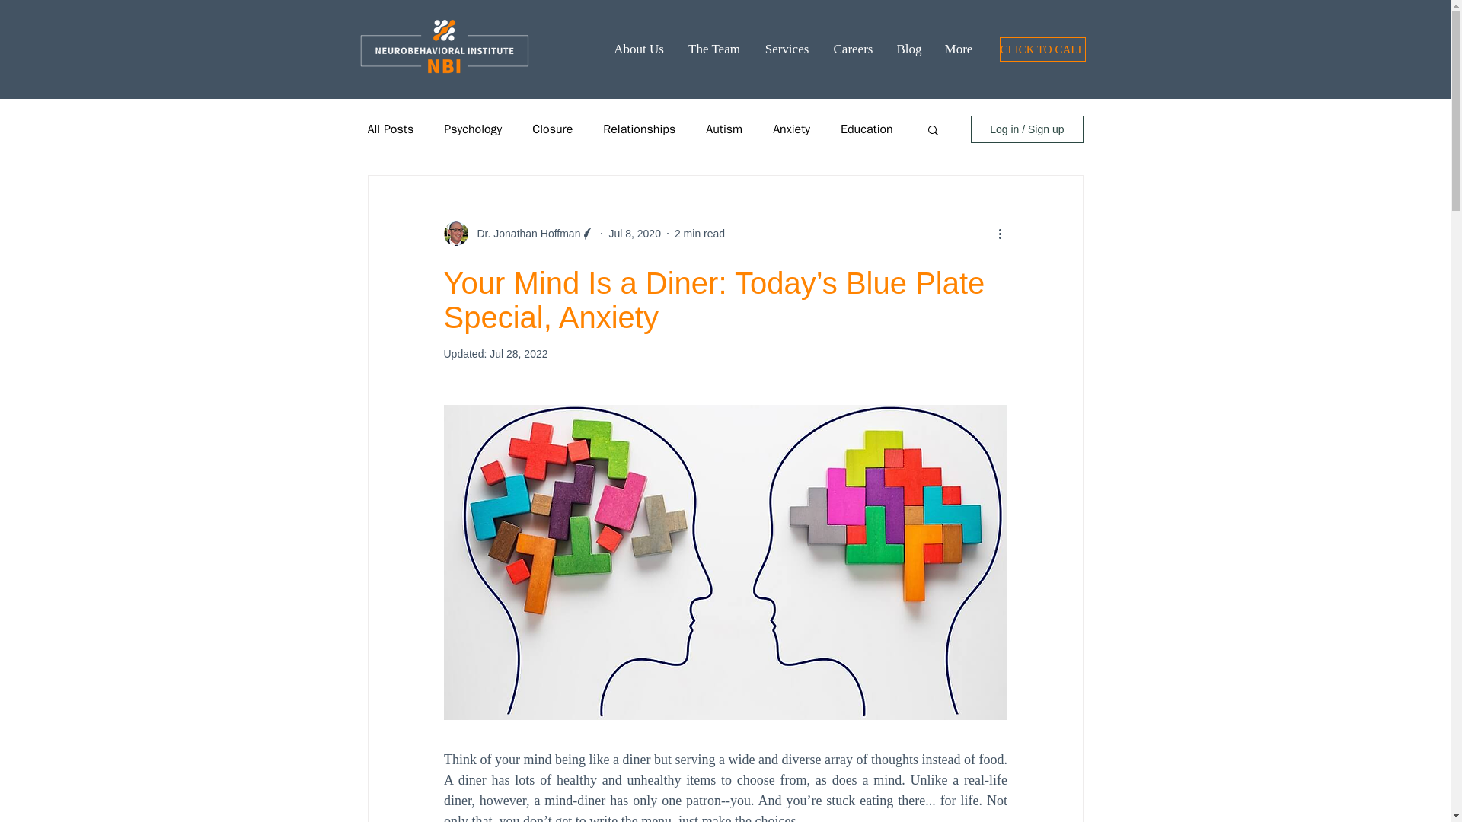  Describe the element at coordinates (552, 129) in the screenshot. I see `Closure` at that location.